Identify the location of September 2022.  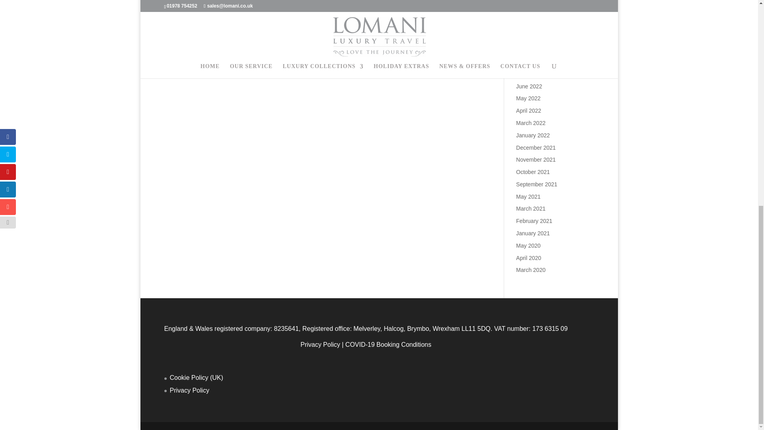
(537, 49).